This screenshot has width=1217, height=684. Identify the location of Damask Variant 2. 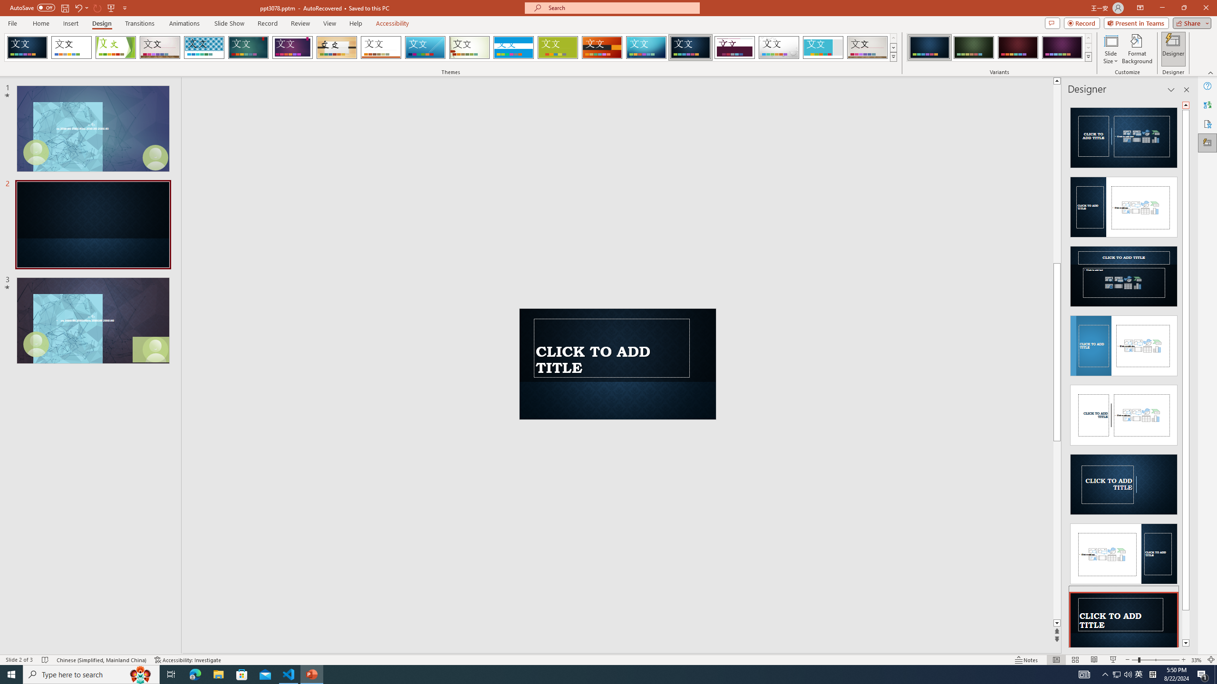
(974, 47).